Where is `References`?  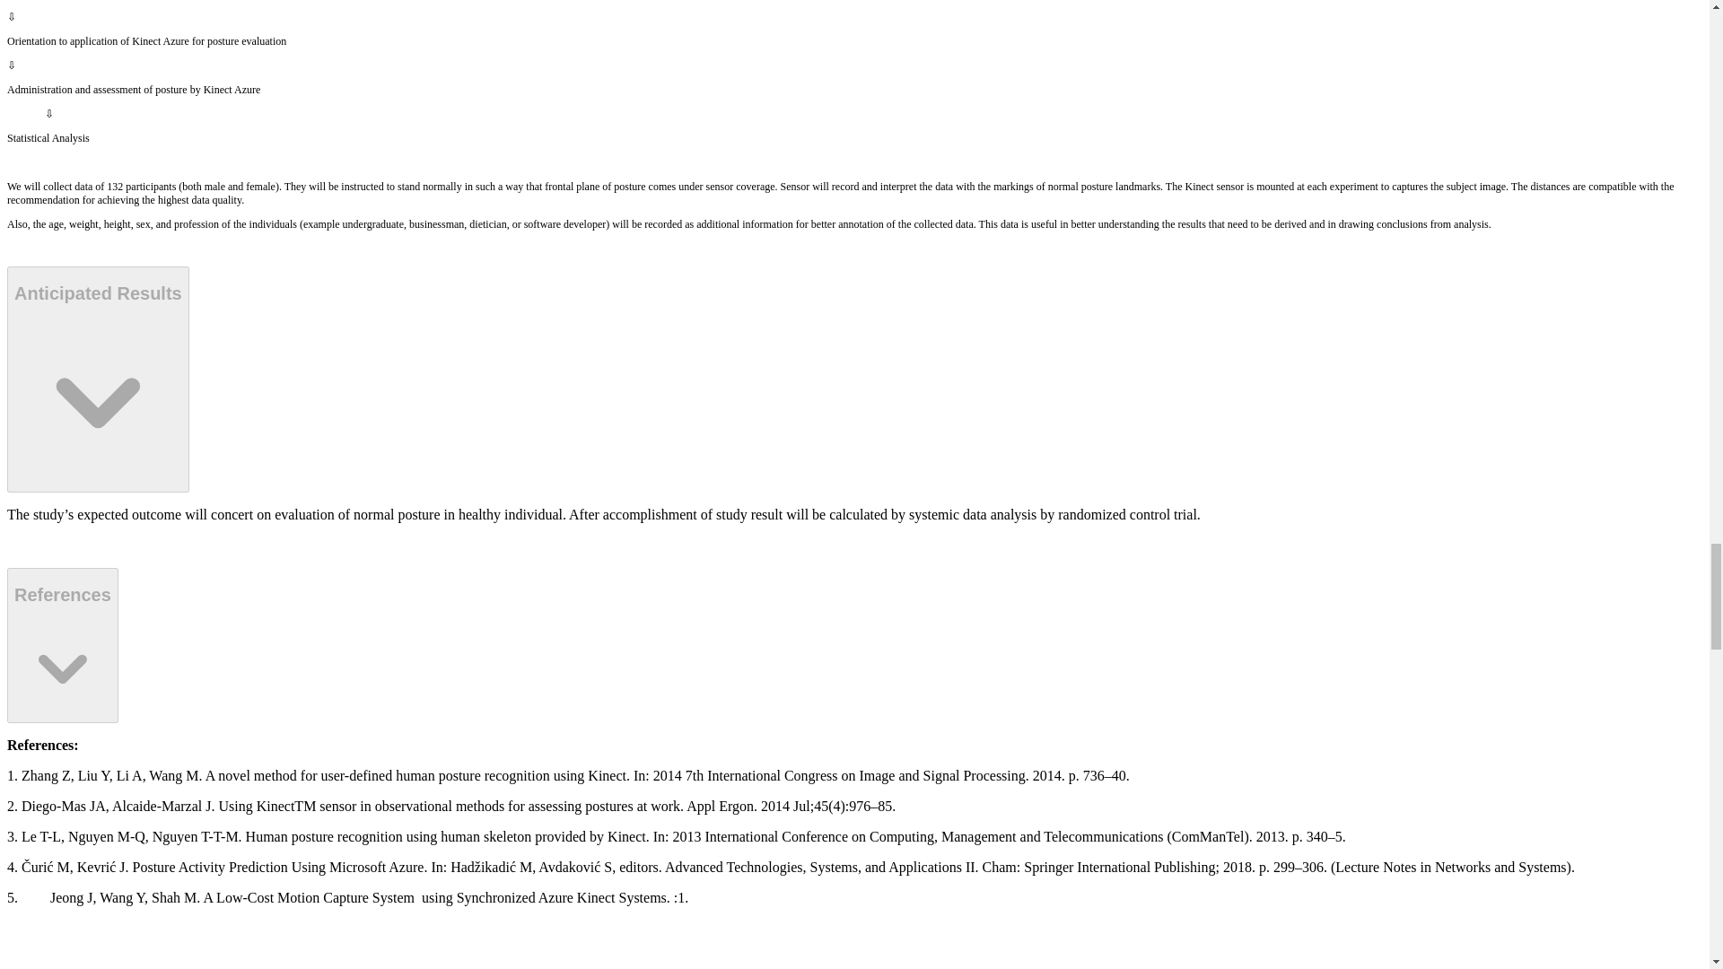
References is located at coordinates (63, 644).